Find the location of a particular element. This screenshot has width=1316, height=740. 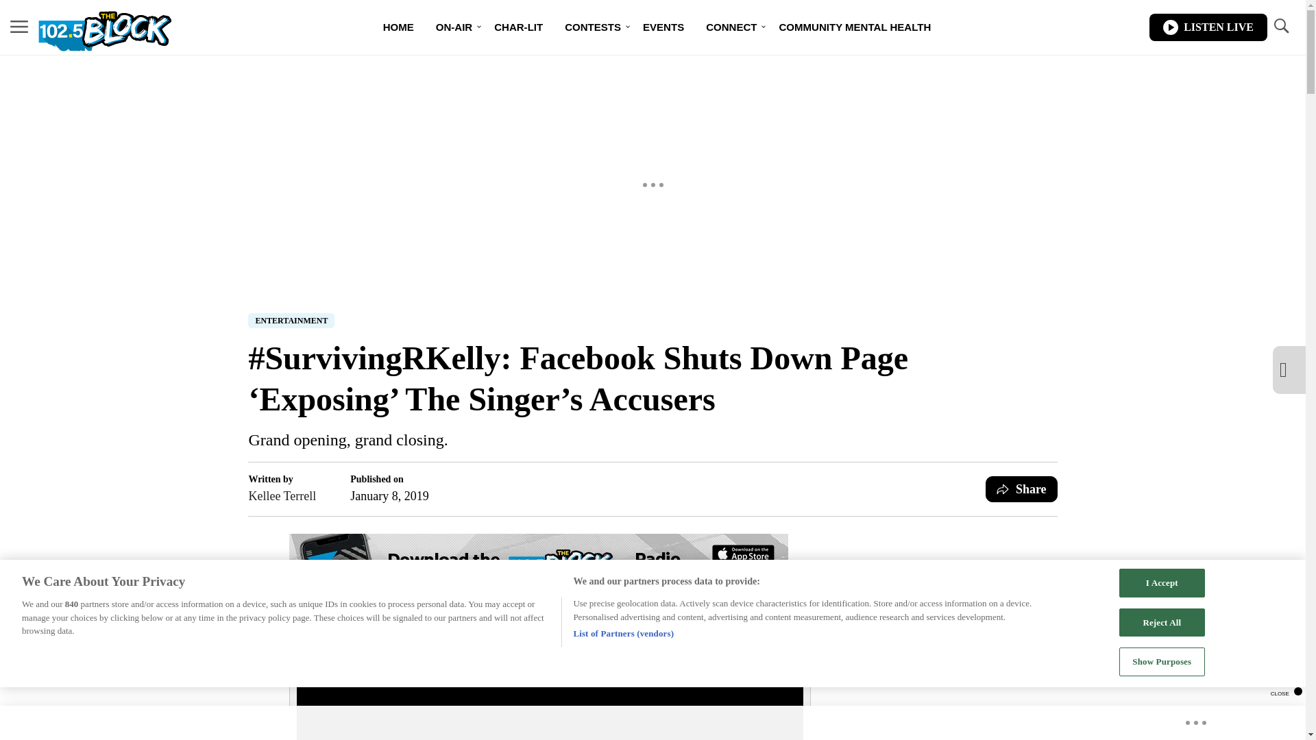

Share is located at coordinates (1021, 489).